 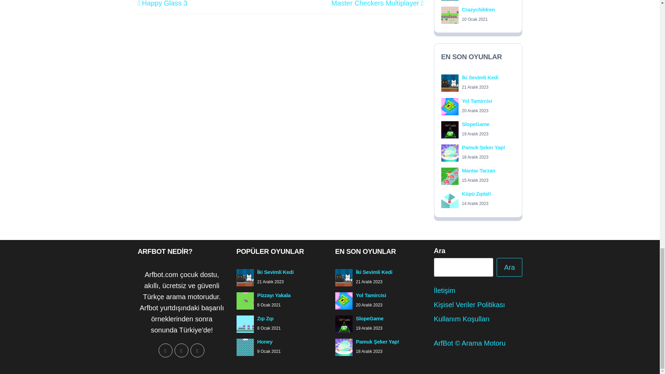 What do you see at coordinates (477, 101) in the screenshot?
I see `Yol Tamircisi` at bounding box center [477, 101].